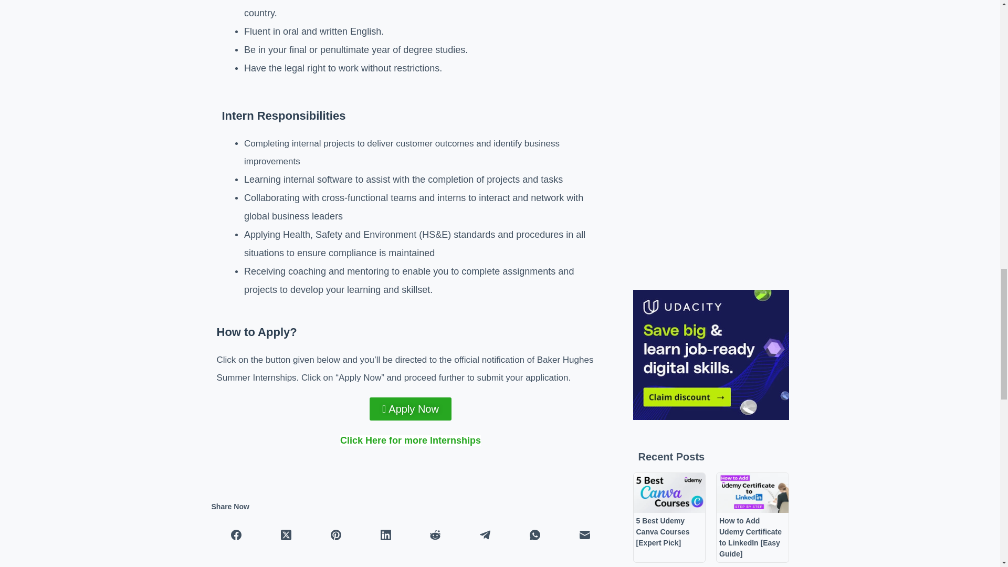 This screenshot has height=567, width=1008. I want to click on Is FMVA Worth it? CFI FMVA Certification Review, so click(669, 123).